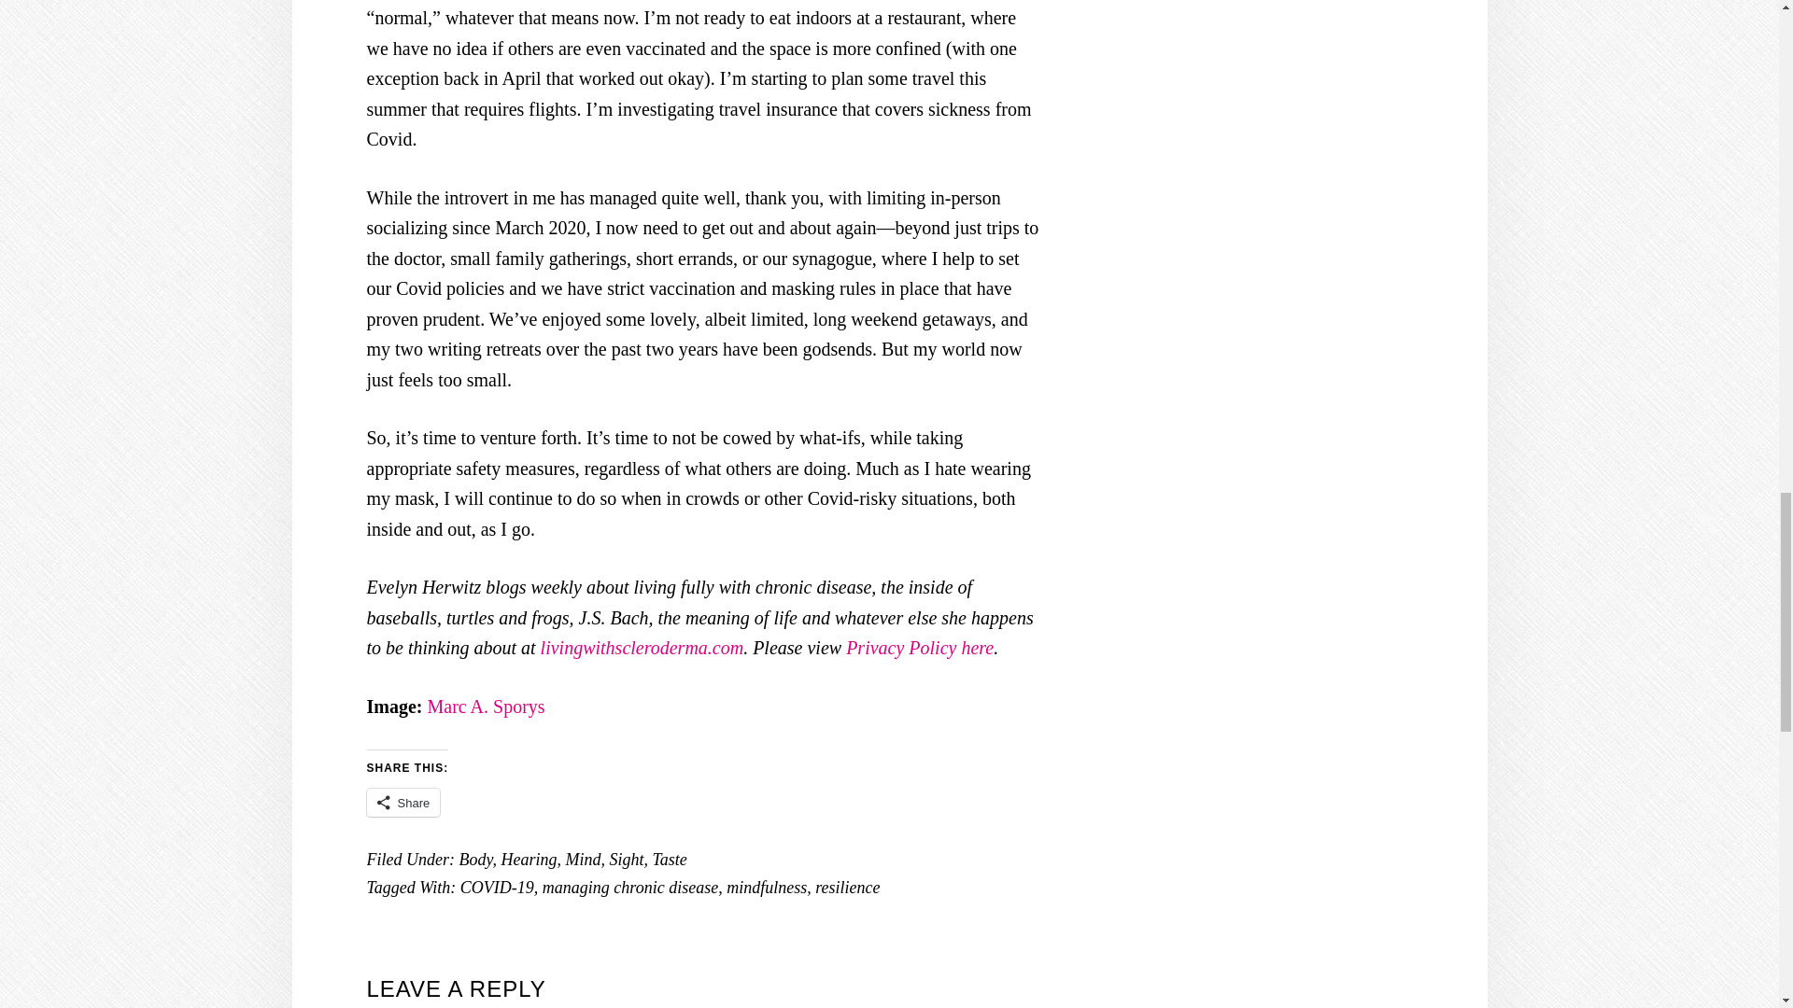 This screenshot has height=1008, width=1793. What do you see at coordinates (919, 648) in the screenshot?
I see `Privacy Policy here` at bounding box center [919, 648].